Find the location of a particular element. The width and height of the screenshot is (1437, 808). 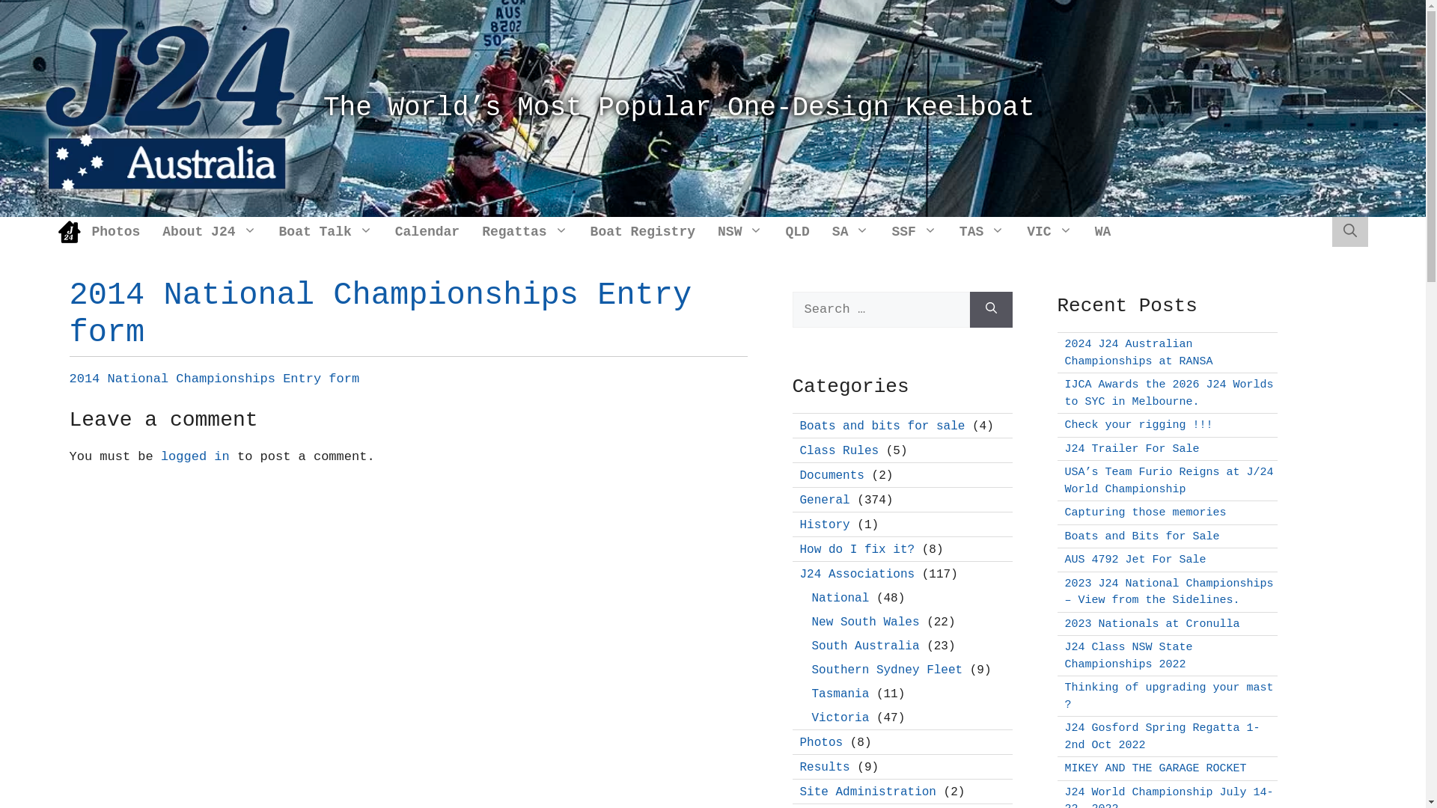

SA is located at coordinates (851, 232).